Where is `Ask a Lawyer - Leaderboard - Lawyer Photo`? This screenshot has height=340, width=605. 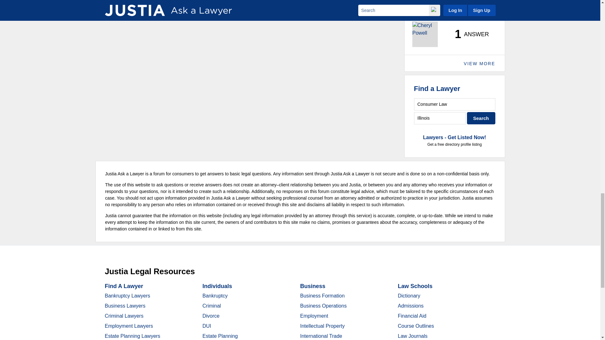
Ask a Lawyer - Leaderboard - Lawyer Photo is located at coordinates (425, 34).